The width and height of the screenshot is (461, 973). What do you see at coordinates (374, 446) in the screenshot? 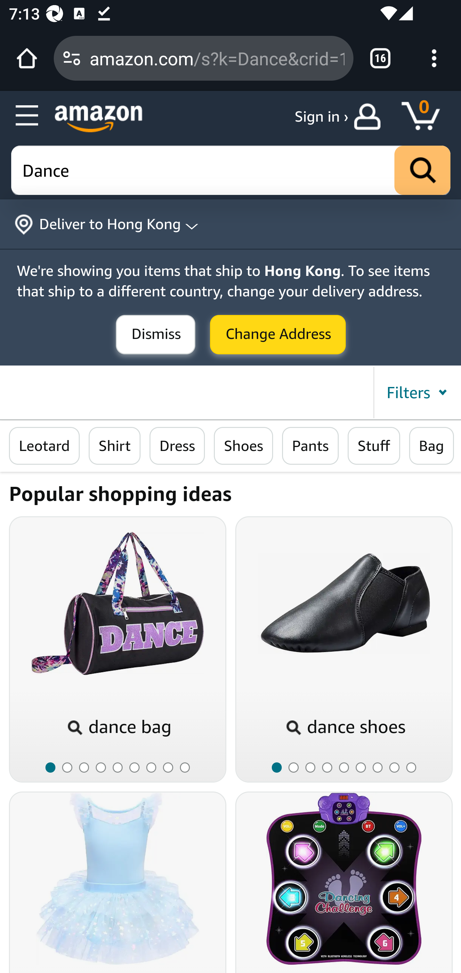
I see `Stuff` at bounding box center [374, 446].